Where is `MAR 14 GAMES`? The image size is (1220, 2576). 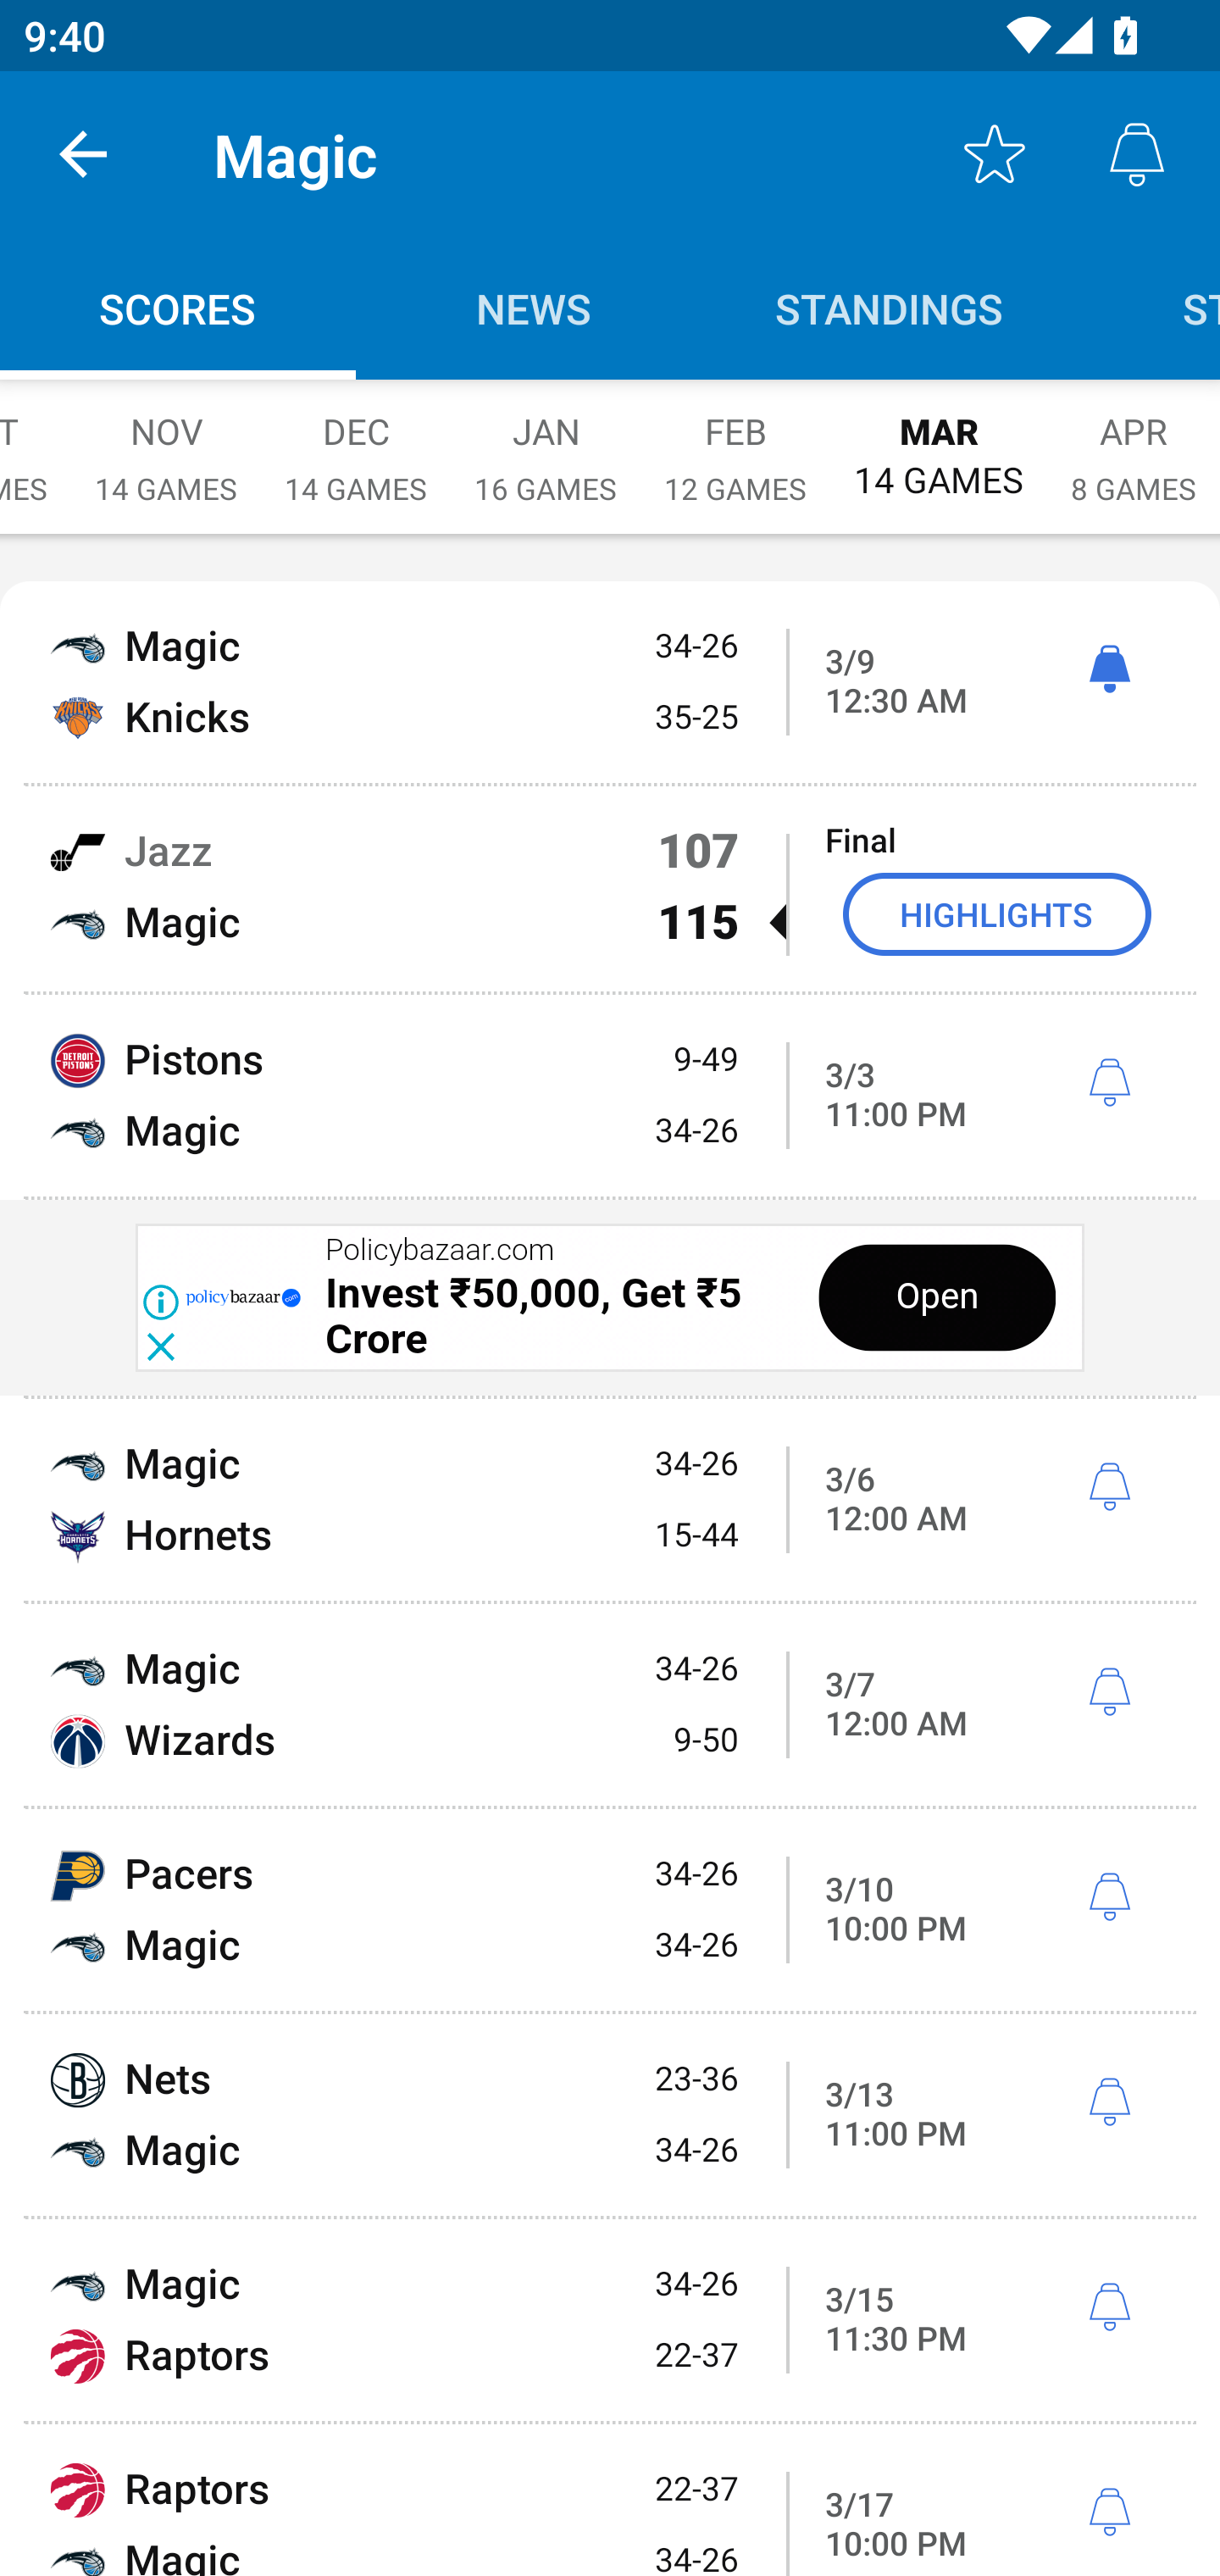 MAR 14 GAMES is located at coordinates (939, 440).